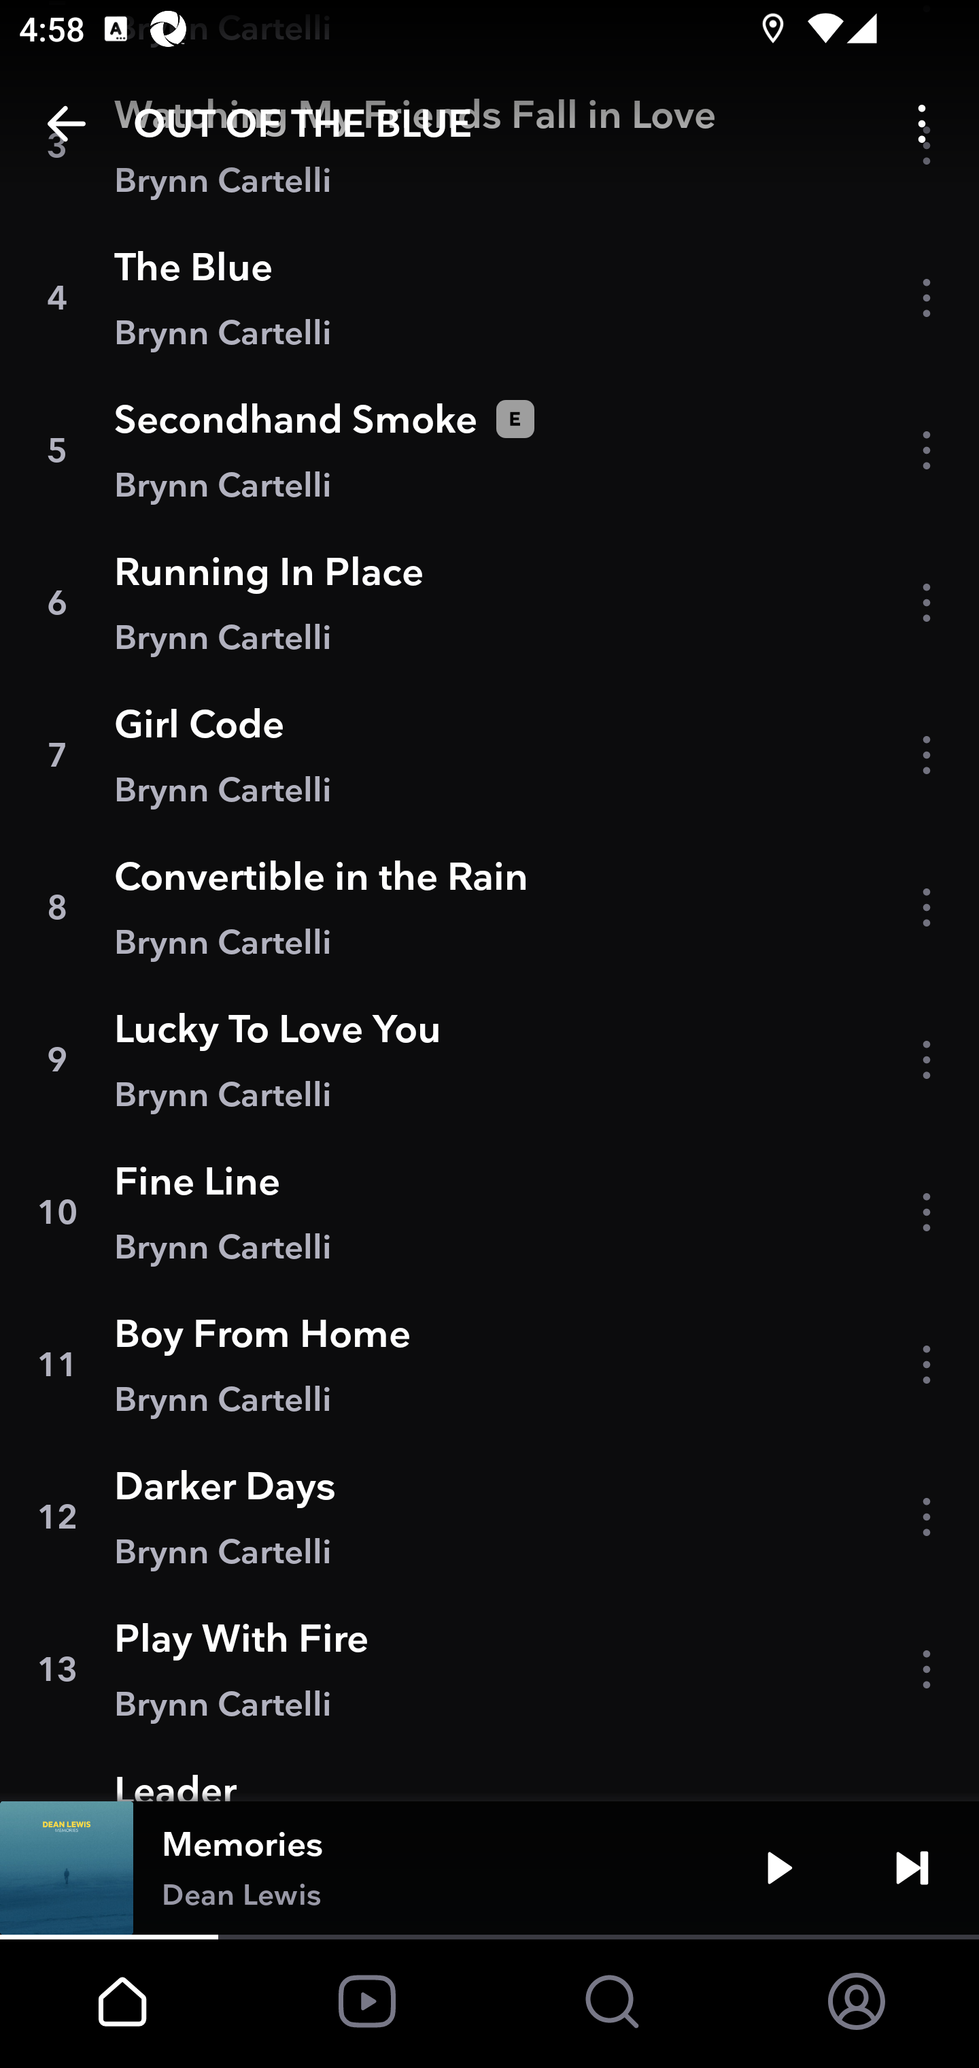 This screenshot has width=979, height=2068. I want to click on 5 Secondhand Smoke Brynn Cartelli, so click(489, 450).